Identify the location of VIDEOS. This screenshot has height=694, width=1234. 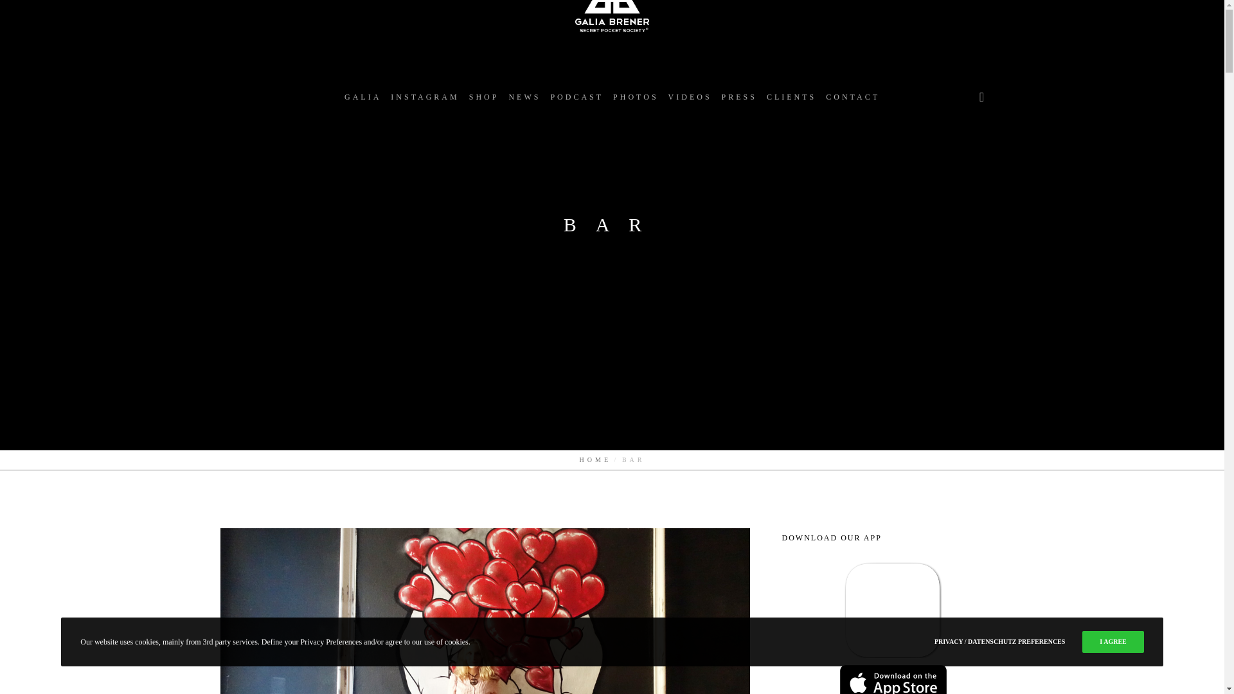
(690, 96).